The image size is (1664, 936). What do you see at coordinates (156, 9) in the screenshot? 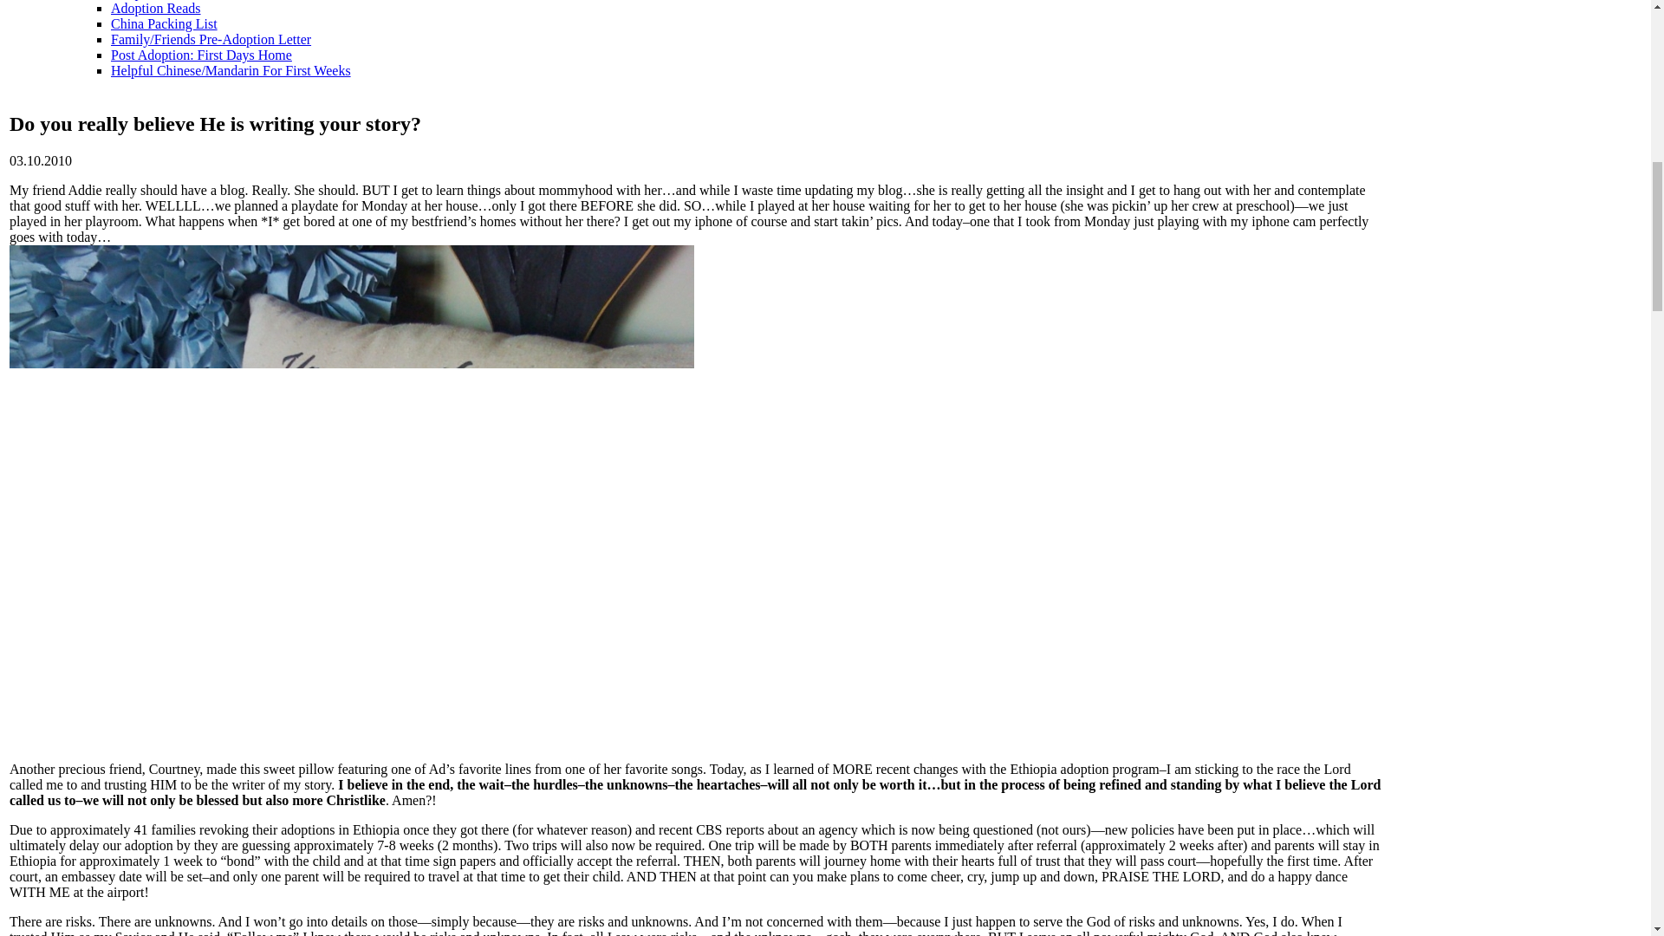
I see `Adoption Reads` at bounding box center [156, 9].